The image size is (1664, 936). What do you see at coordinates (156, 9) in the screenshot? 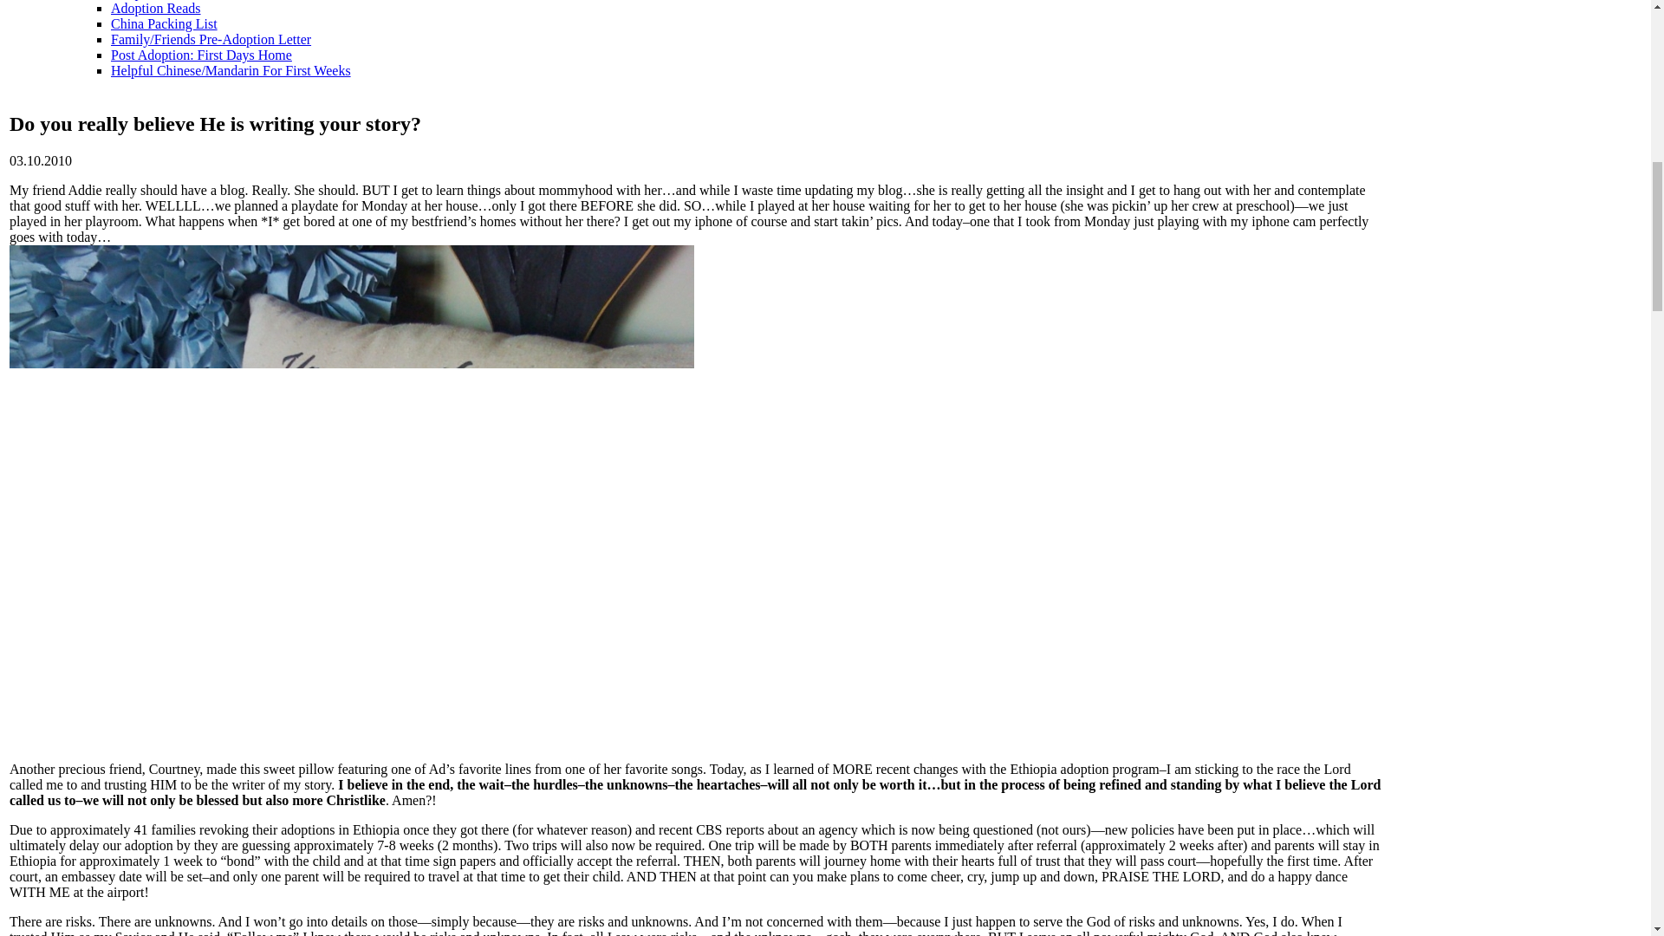
I see `Adoption Reads` at bounding box center [156, 9].